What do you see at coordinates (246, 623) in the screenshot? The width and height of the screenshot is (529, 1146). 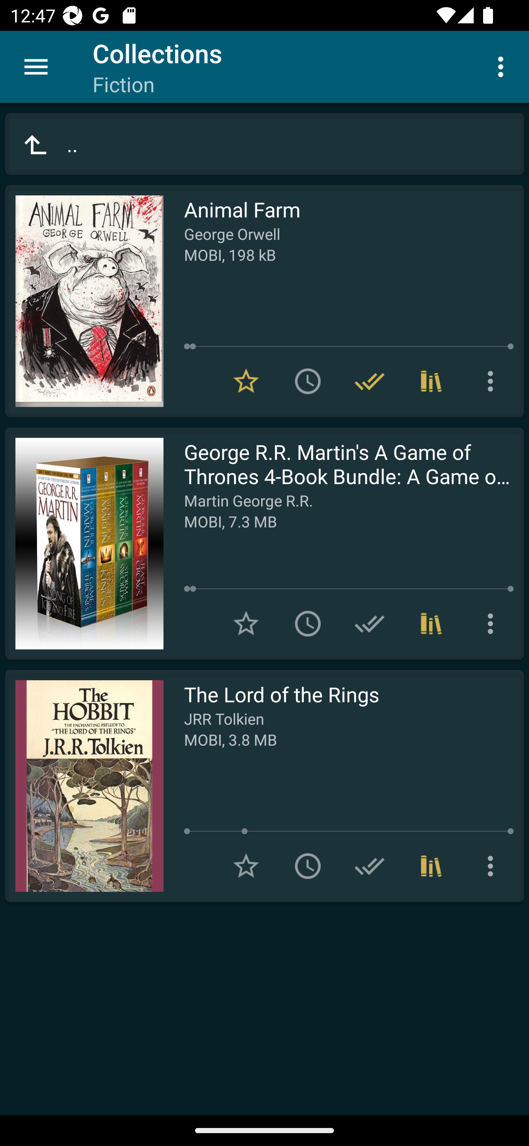 I see `Add to Favorites` at bounding box center [246, 623].